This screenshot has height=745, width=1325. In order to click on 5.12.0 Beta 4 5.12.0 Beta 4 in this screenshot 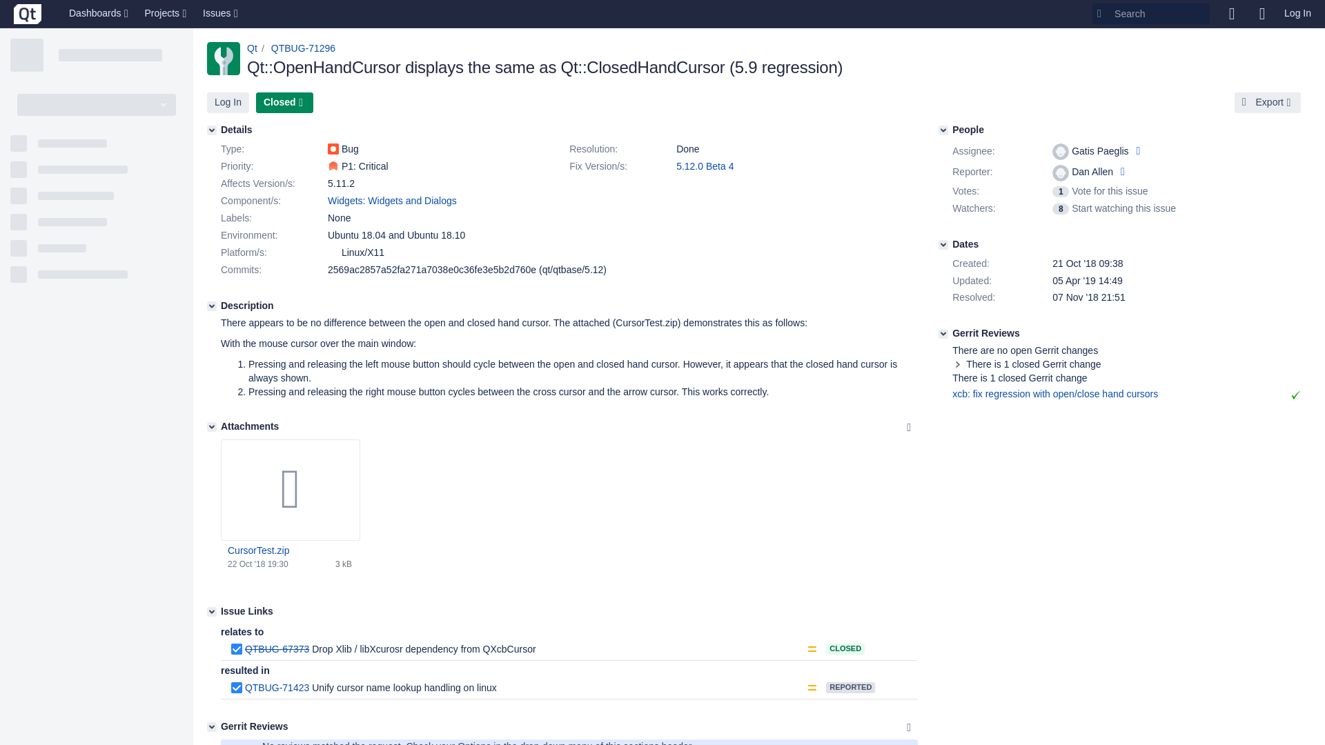, I will do `click(705, 166)`.